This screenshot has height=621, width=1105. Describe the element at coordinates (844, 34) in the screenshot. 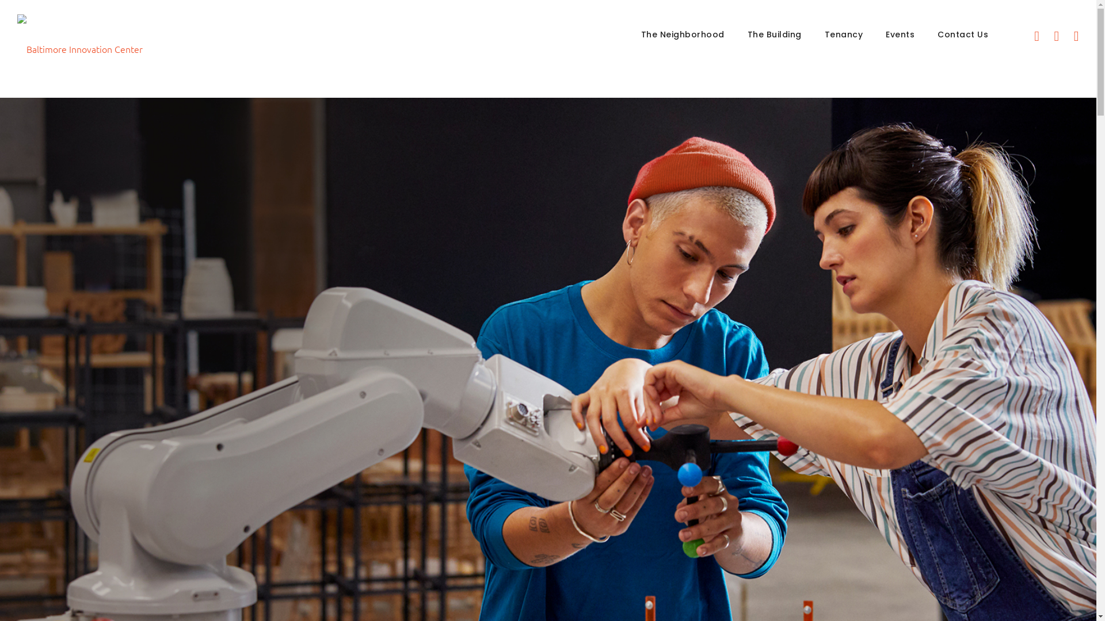

I see `Tenancy` at that location.